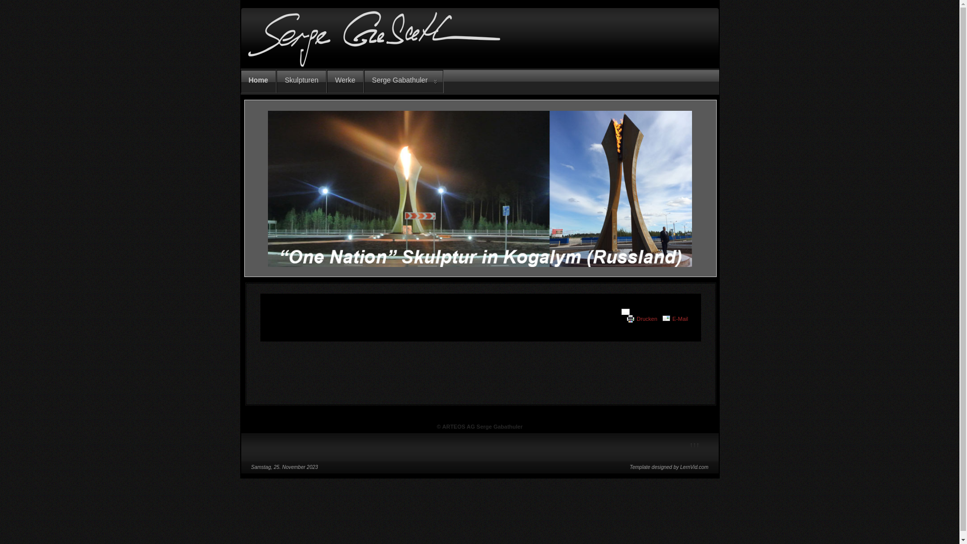 This screenshot has height=544, width=967. What do you see at coordinates (404, 82) in the screenshot?
I see `Serge Gabathuler` at bounding box center [404, 82].